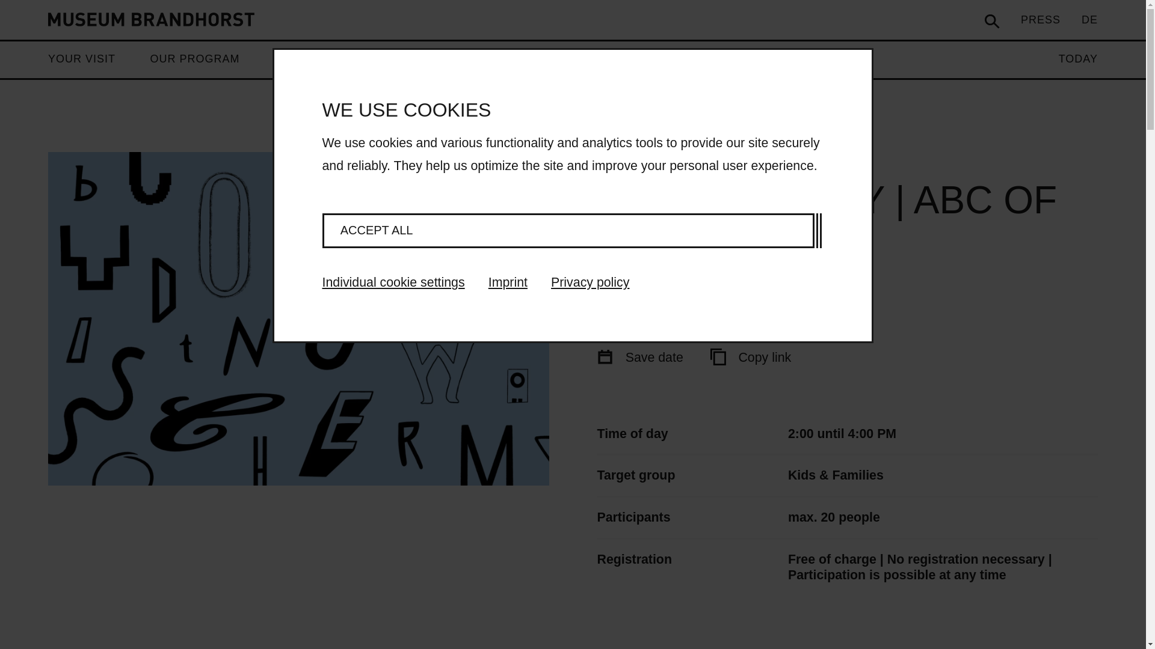 This screenshot has width=1155, height=649. What do you see at coordinates (511, 59) in the screenshot?
I see `FACTORY` at bounding box center [511, 59].